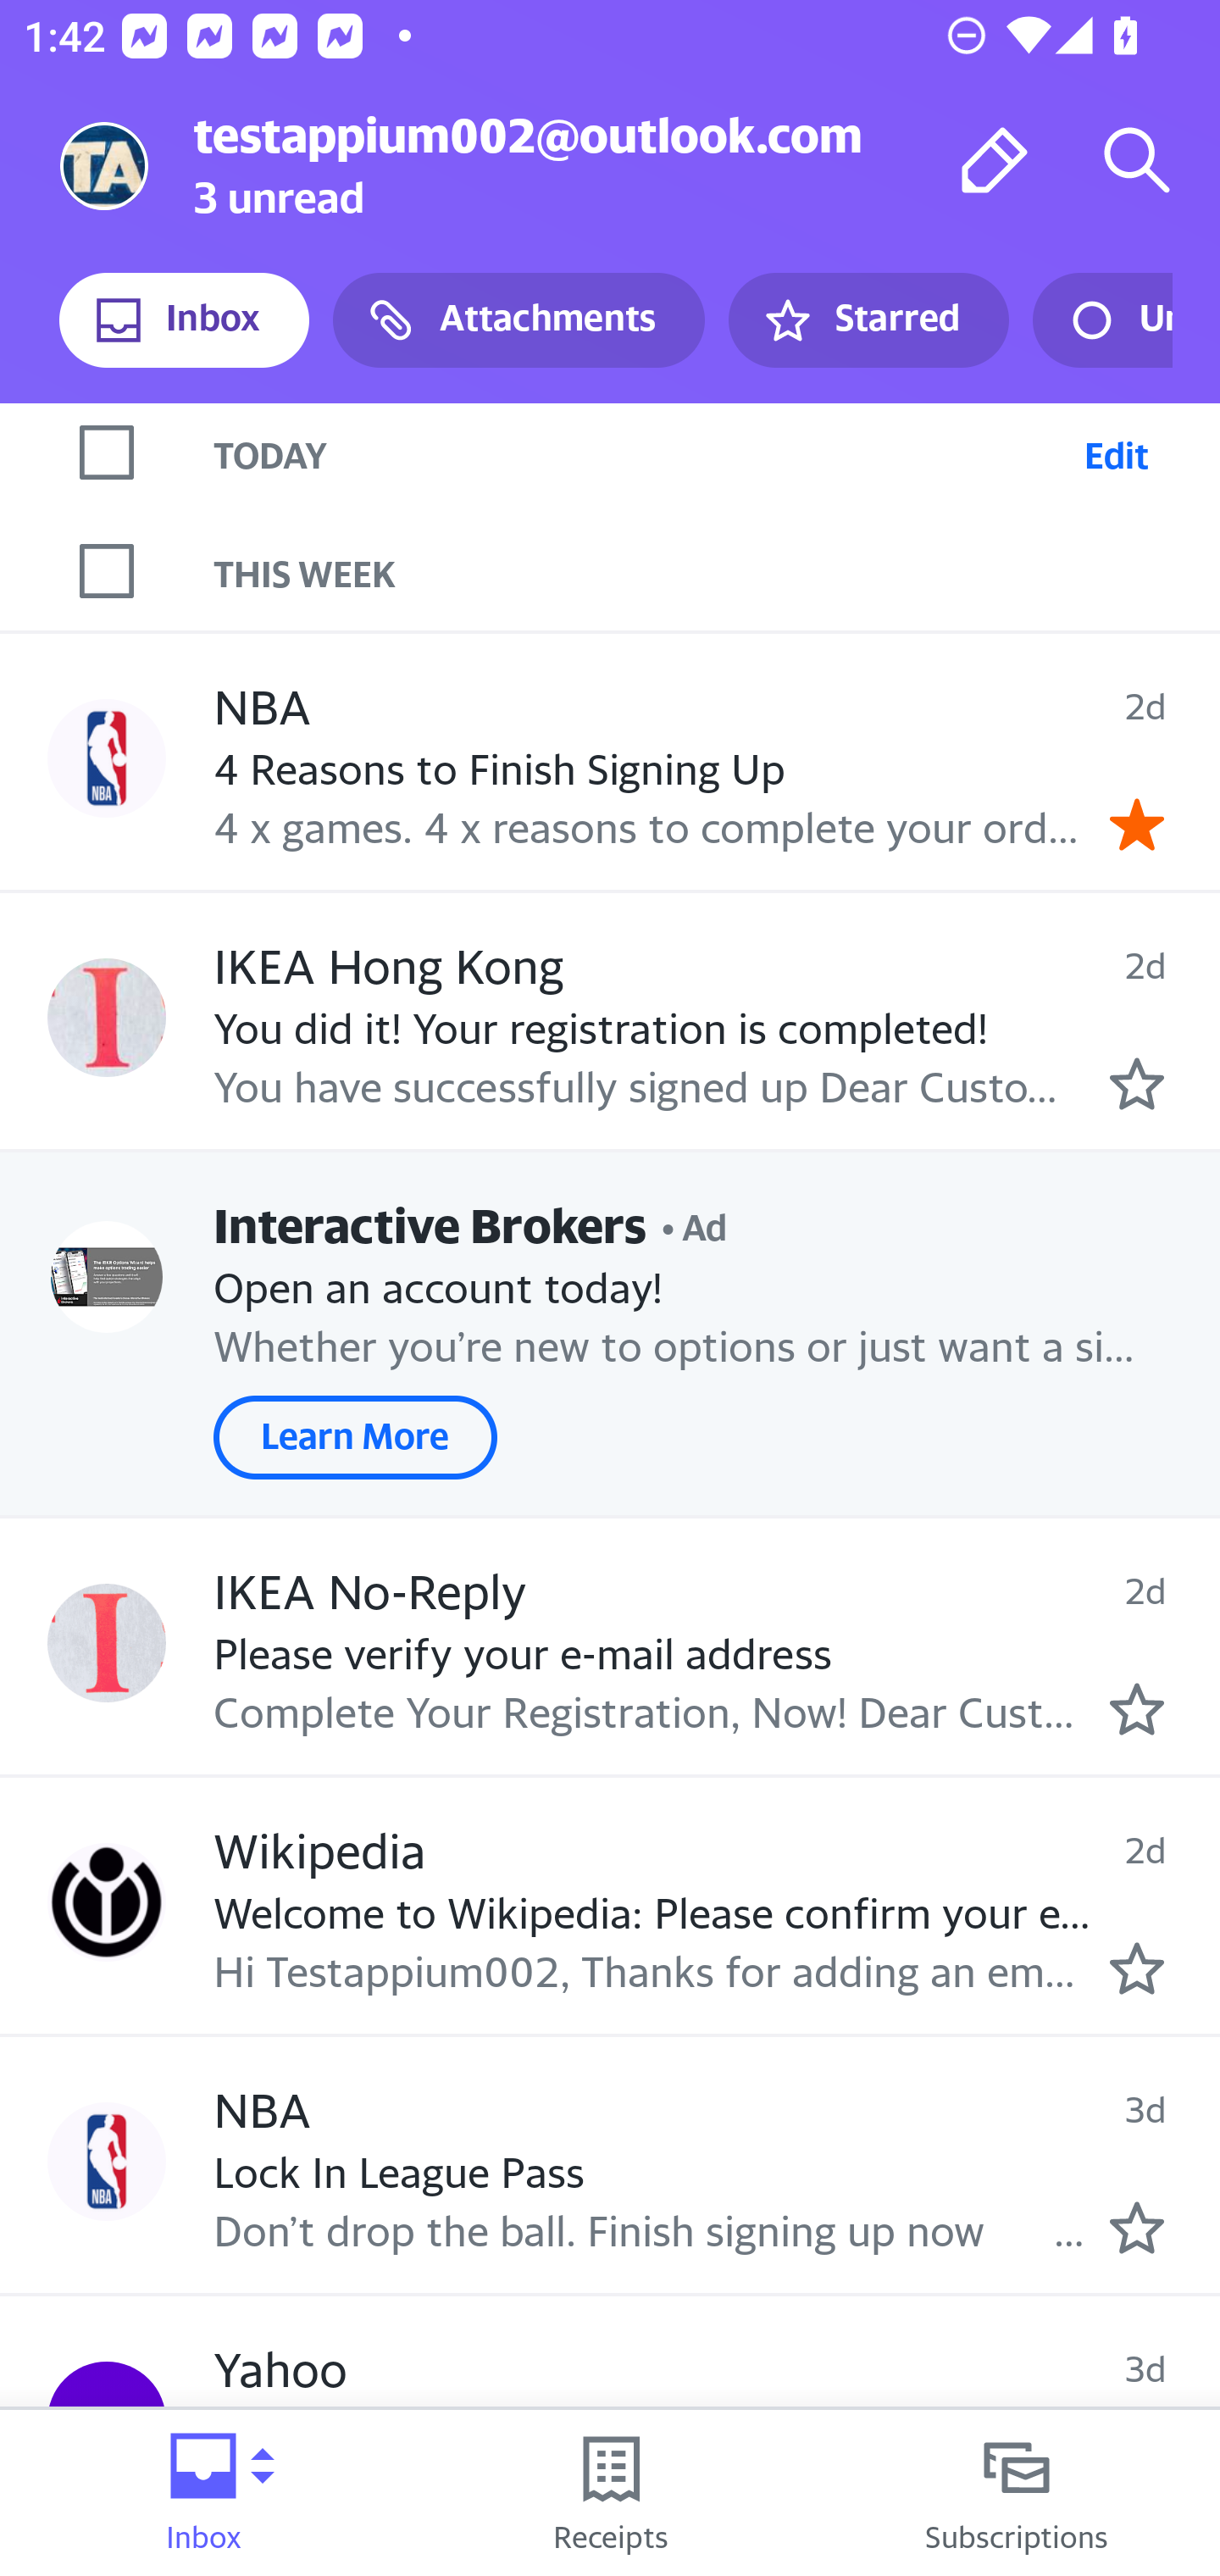 Image resolution: width=1220 pixels, height=2576 pixels. Describe the element at coordinates (107, 757) in the screenshot. I see `Profile
NBA` at that location.